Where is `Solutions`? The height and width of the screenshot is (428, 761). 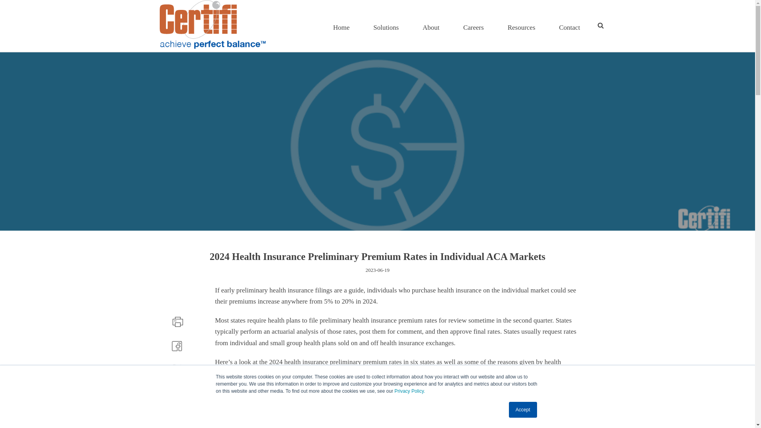
Solutions is located at coordinates (522, 25).